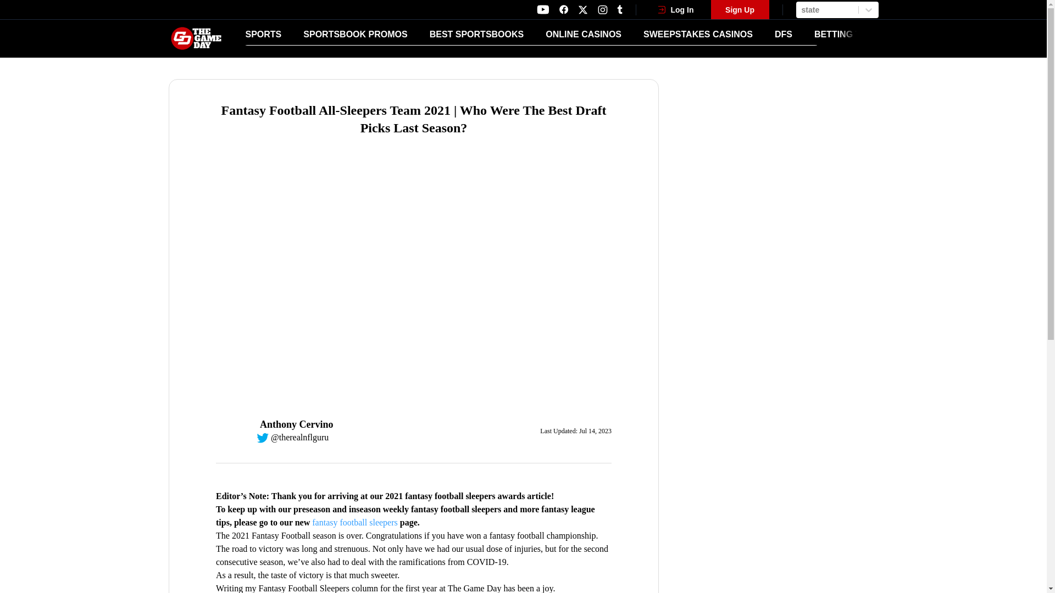 The image size is (1055, 593). I want to click on Sign Up, so click(740, 9).